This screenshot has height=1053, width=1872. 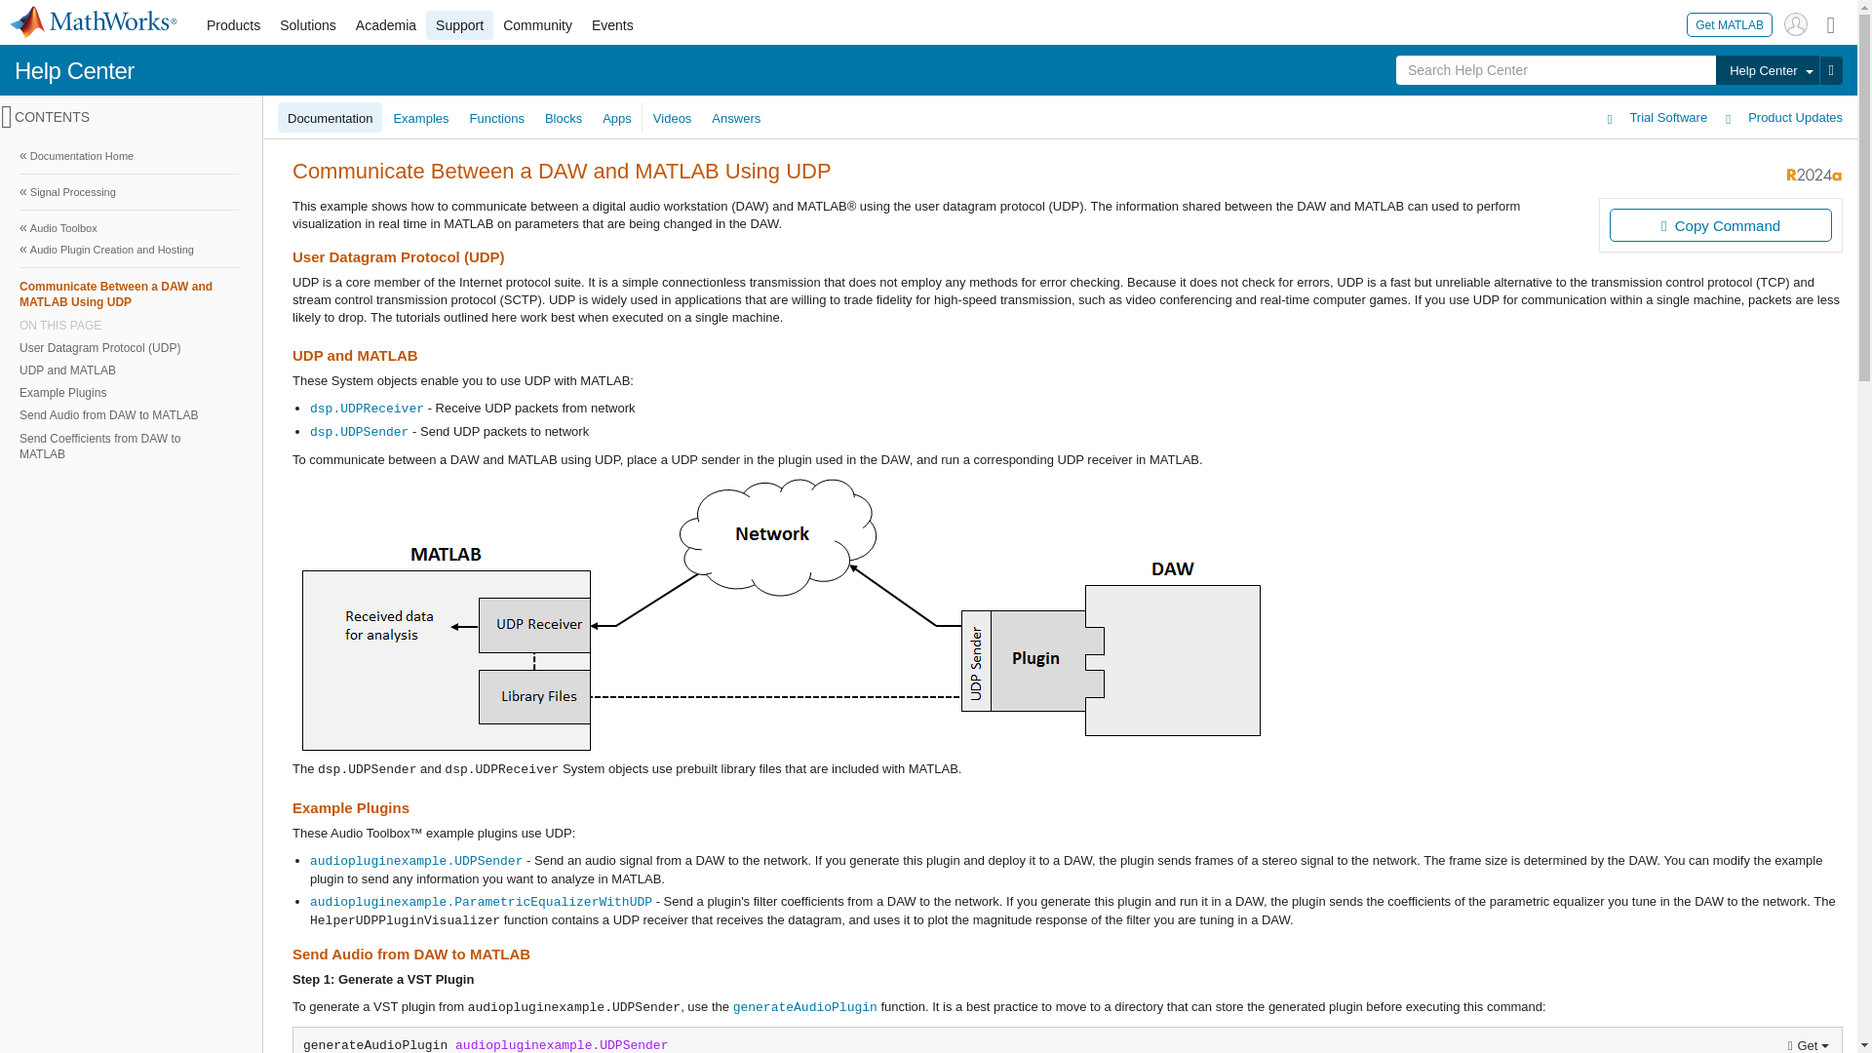 I want to click on Community, so click(x=538, y=25).